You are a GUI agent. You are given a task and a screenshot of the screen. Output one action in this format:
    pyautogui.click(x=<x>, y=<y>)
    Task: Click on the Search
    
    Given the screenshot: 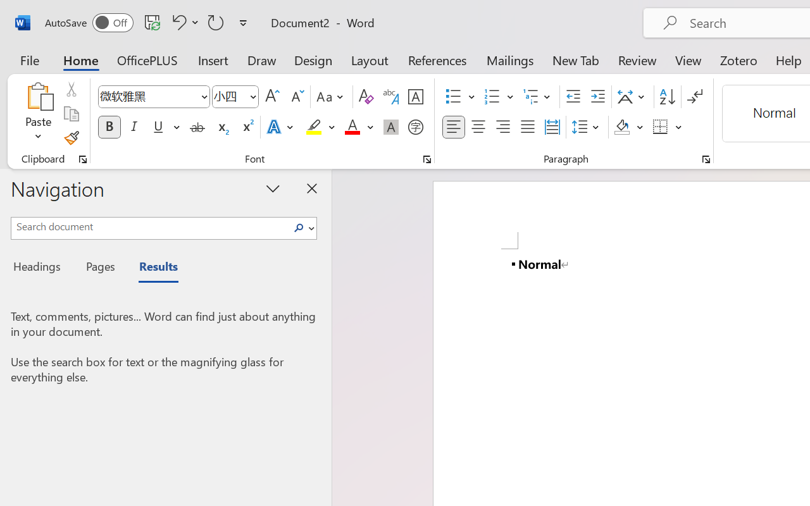 What is the action you would take?
    pyautogui.click(x=302, y=228)
    